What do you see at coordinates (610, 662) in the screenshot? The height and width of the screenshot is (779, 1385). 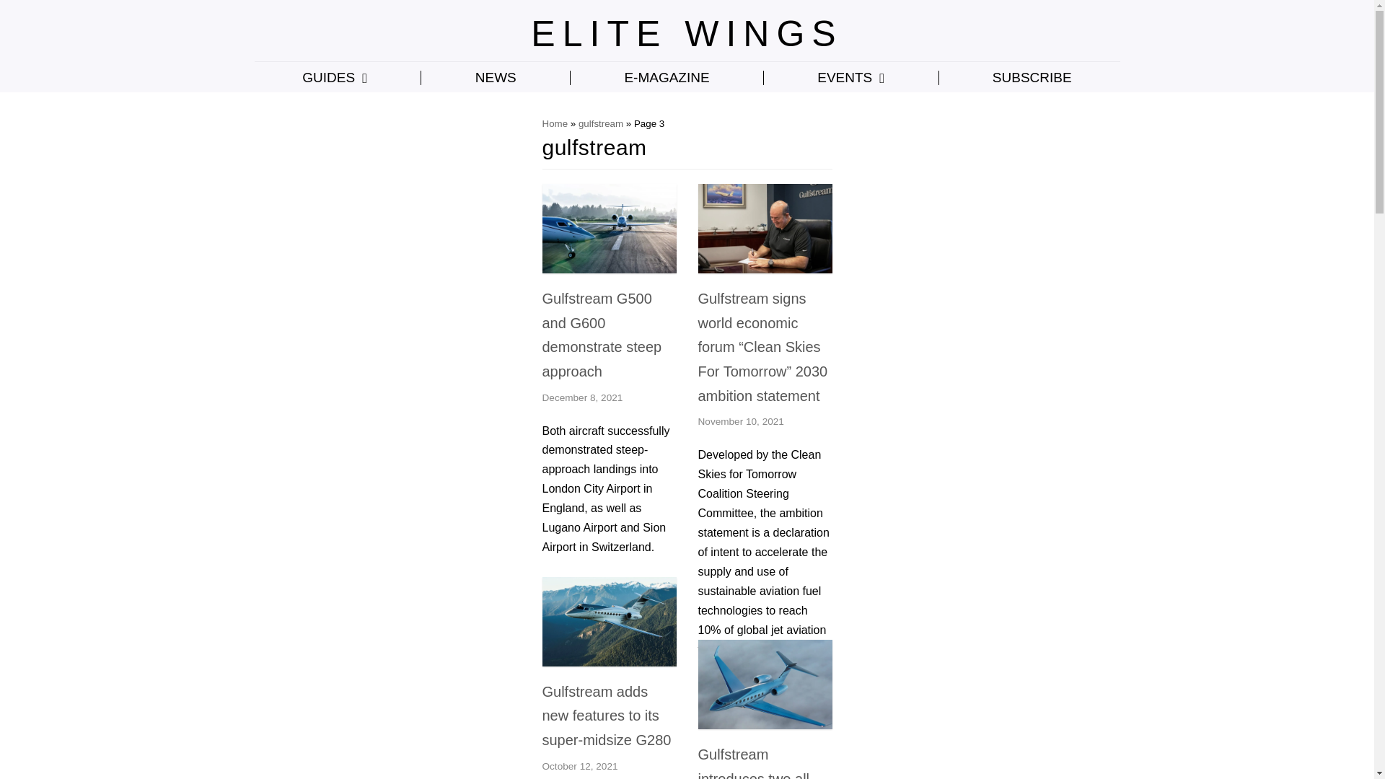 I see `Gulfstream adds new features to its super-midsize G280` at bounding box center [610, 662].